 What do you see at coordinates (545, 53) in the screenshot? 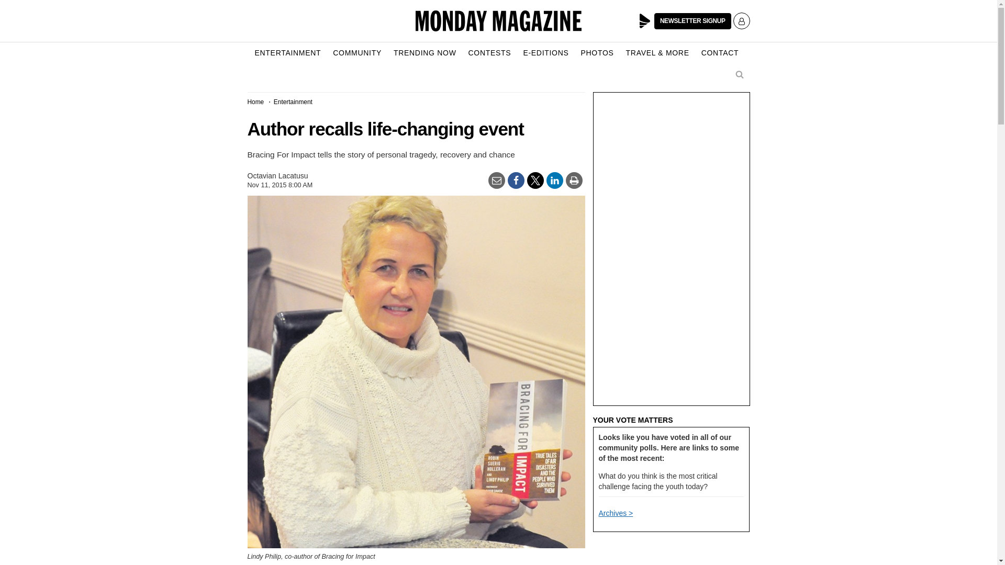
I see `E-EDITIONS` at bounding box center [545, 53].